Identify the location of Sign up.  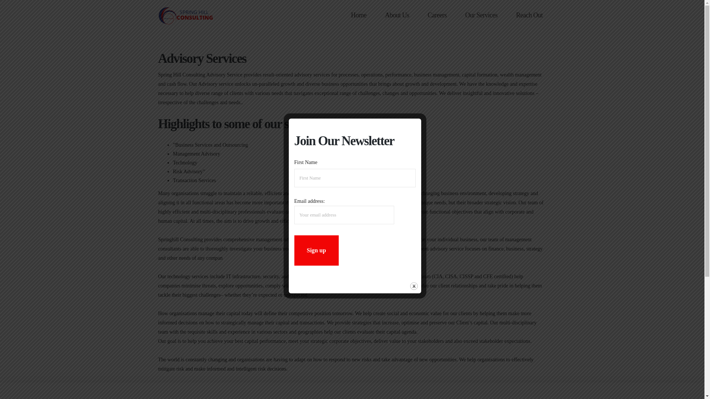
(317, 250).